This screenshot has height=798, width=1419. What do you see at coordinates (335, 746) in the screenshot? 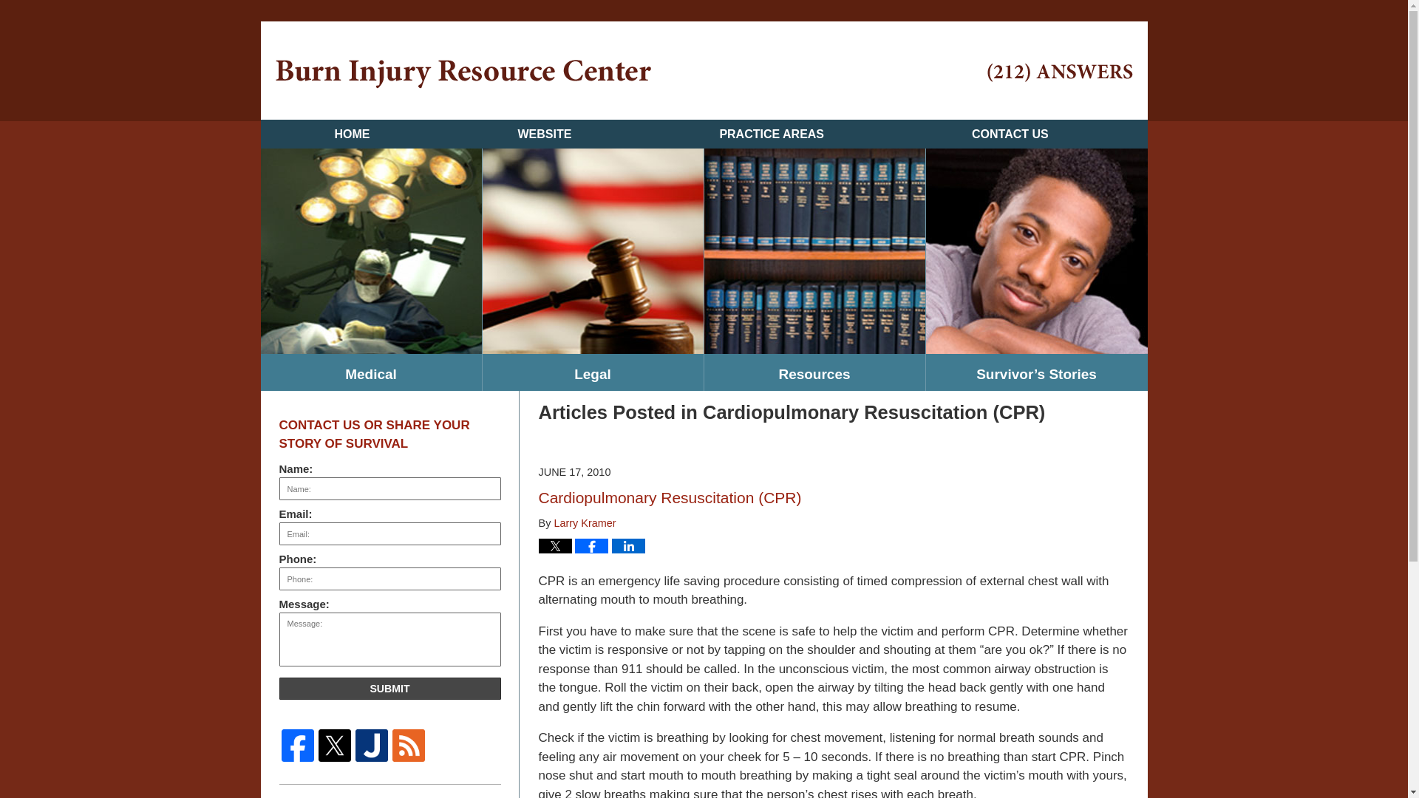
I see `Twitter` at bounding box center [335, 746].